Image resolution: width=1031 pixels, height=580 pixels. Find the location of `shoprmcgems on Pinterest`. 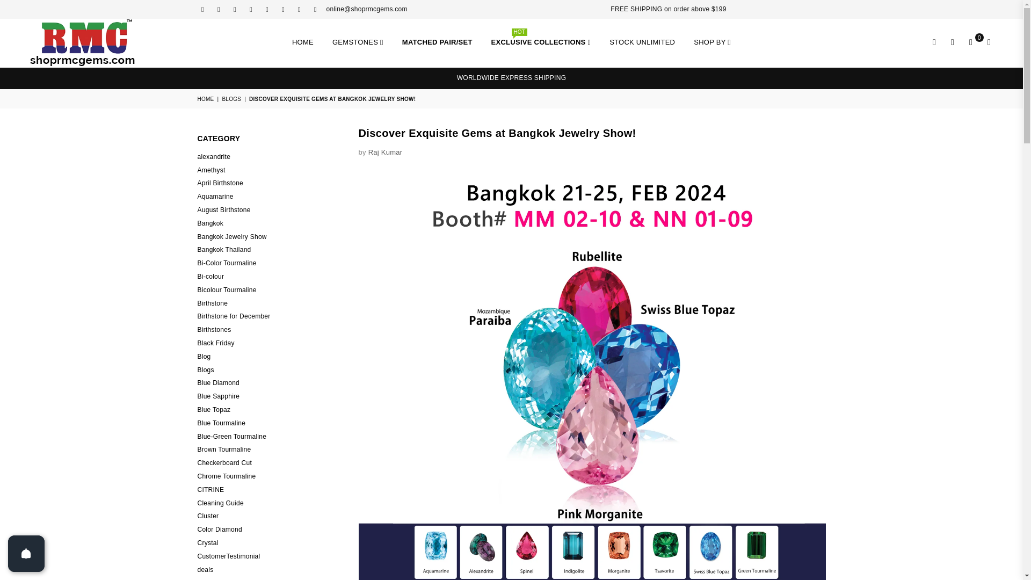

shoprmcgems on Pinterest is located at coordinates (234, 9).